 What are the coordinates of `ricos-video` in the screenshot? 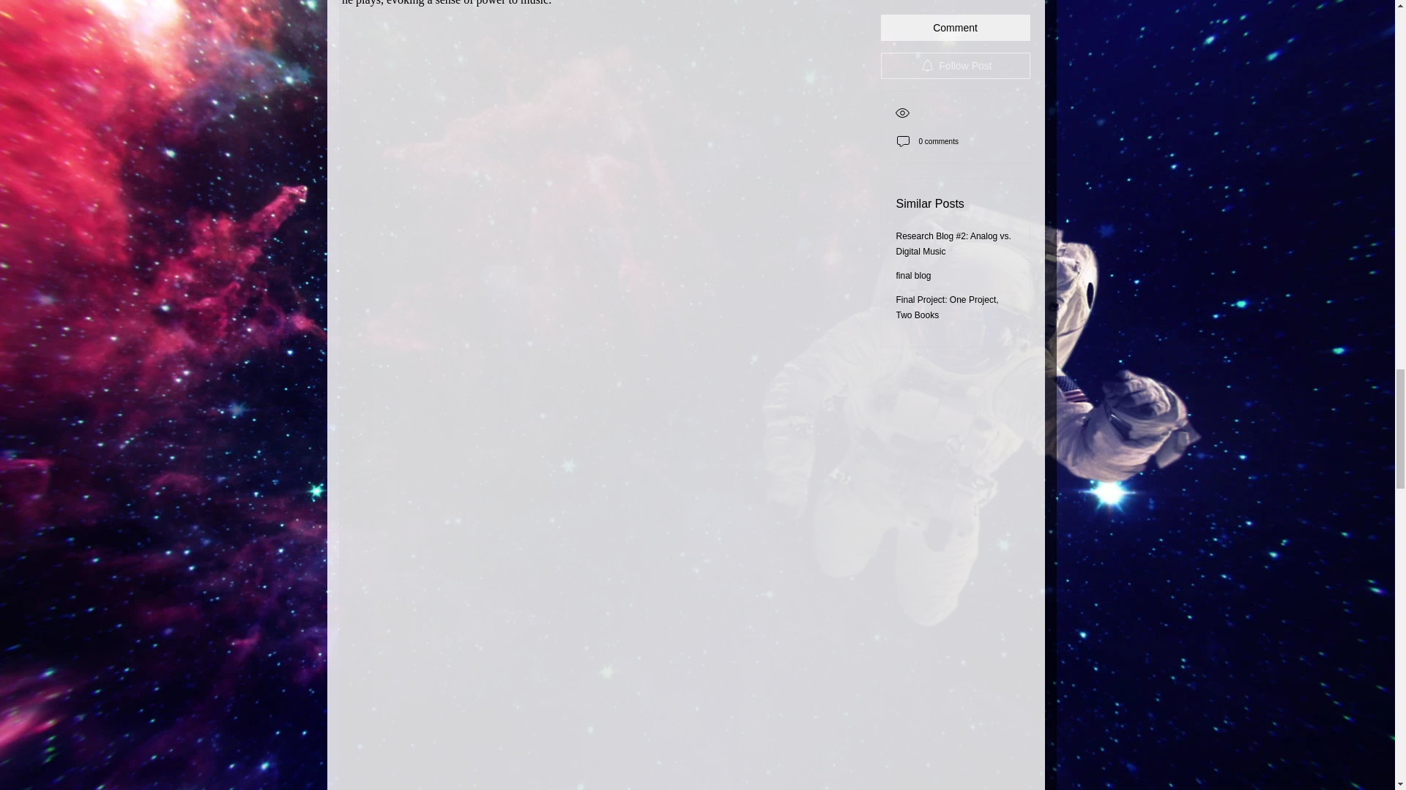 It's located at (599, 702).